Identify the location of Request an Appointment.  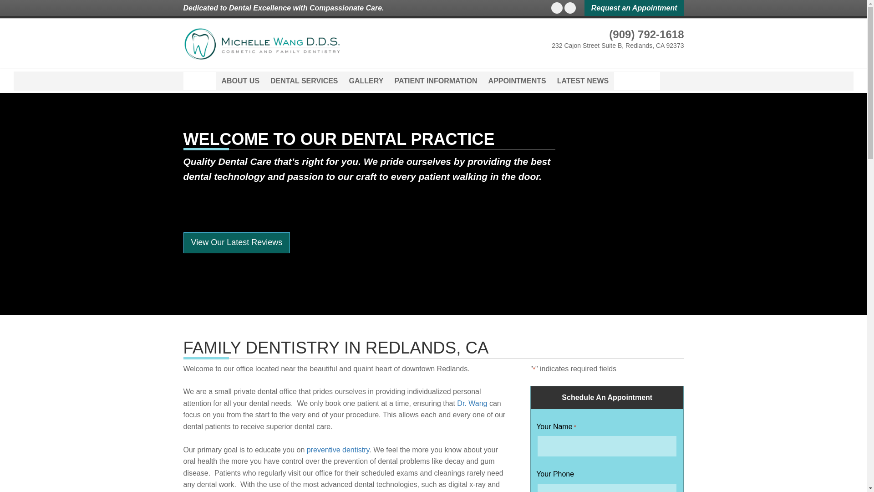
(635, 8).